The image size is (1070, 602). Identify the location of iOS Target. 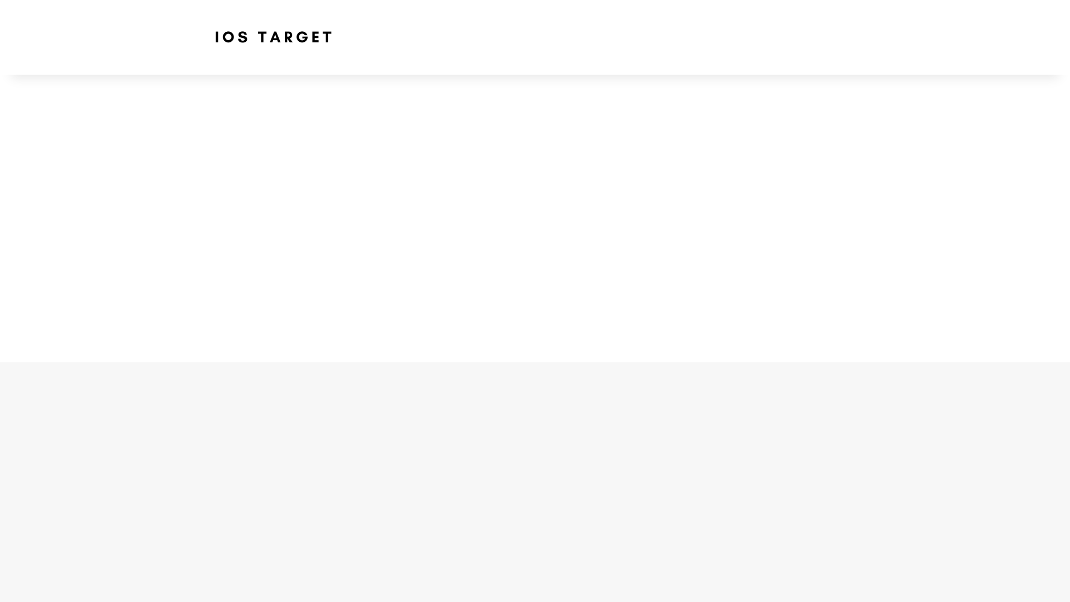
(273, 37).